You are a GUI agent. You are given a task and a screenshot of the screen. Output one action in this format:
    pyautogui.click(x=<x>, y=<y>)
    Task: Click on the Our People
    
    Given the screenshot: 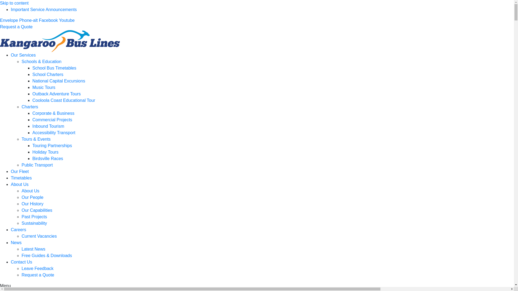 What is the action you would take?
    pyautogui.click(x=32, y=197)
    